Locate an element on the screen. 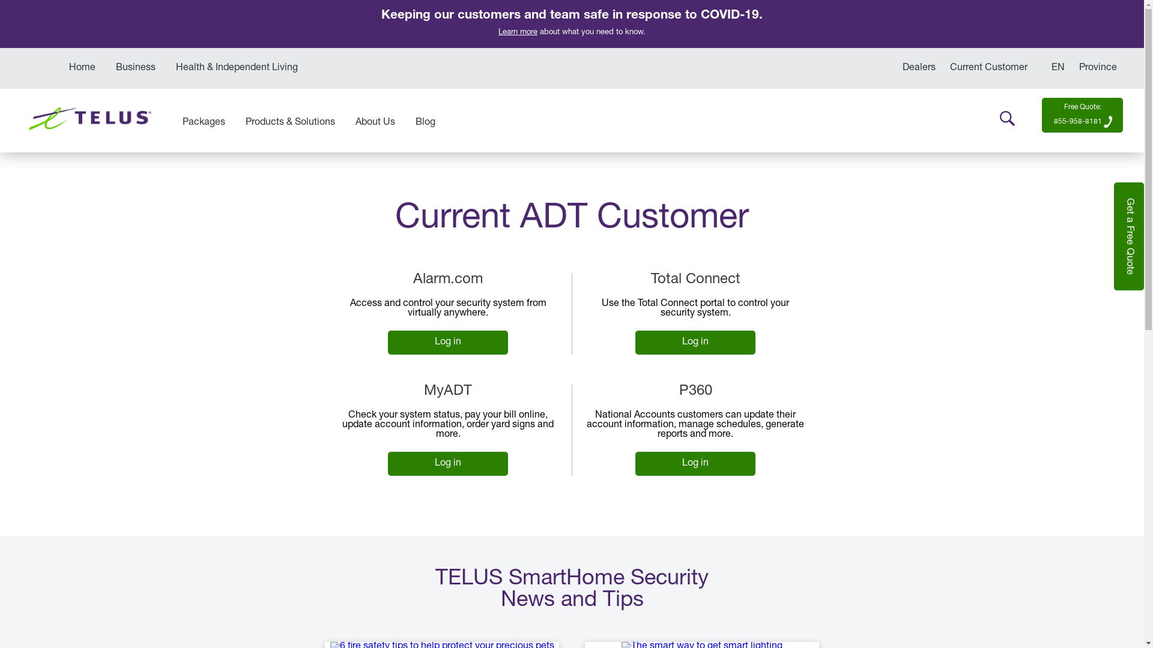 The height and width of the screenshot is (648, 1153). Blog is located at coordinates (425, 123).